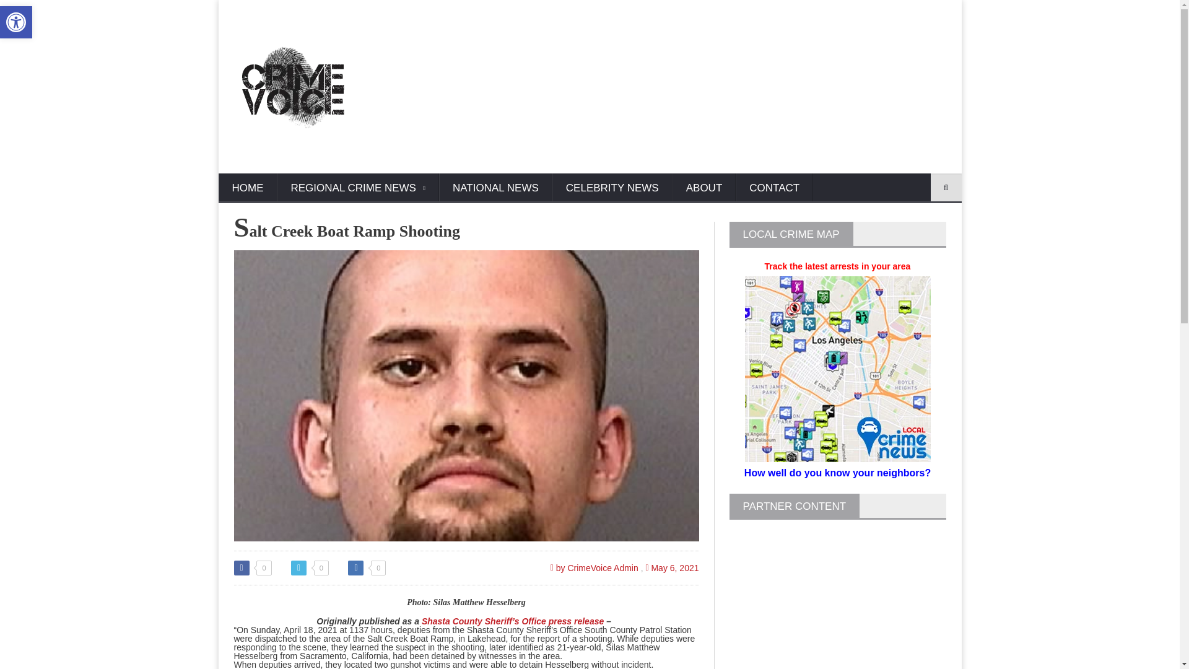 The image size is (1189, 669). I want to click on CONTACT, so click(774, 188).